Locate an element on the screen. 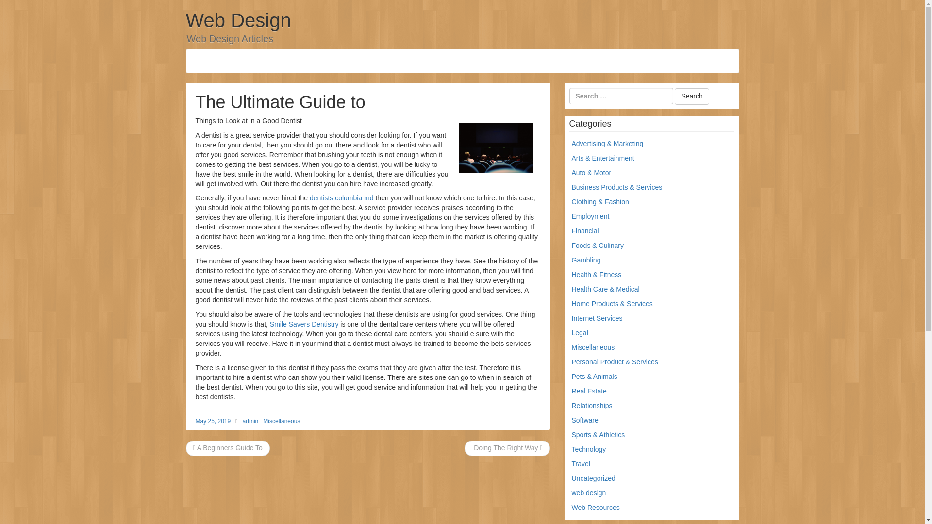 Image resolution: width=932 pixels, height=524 pixels. Web Resources is located at coordinates (596, 508).